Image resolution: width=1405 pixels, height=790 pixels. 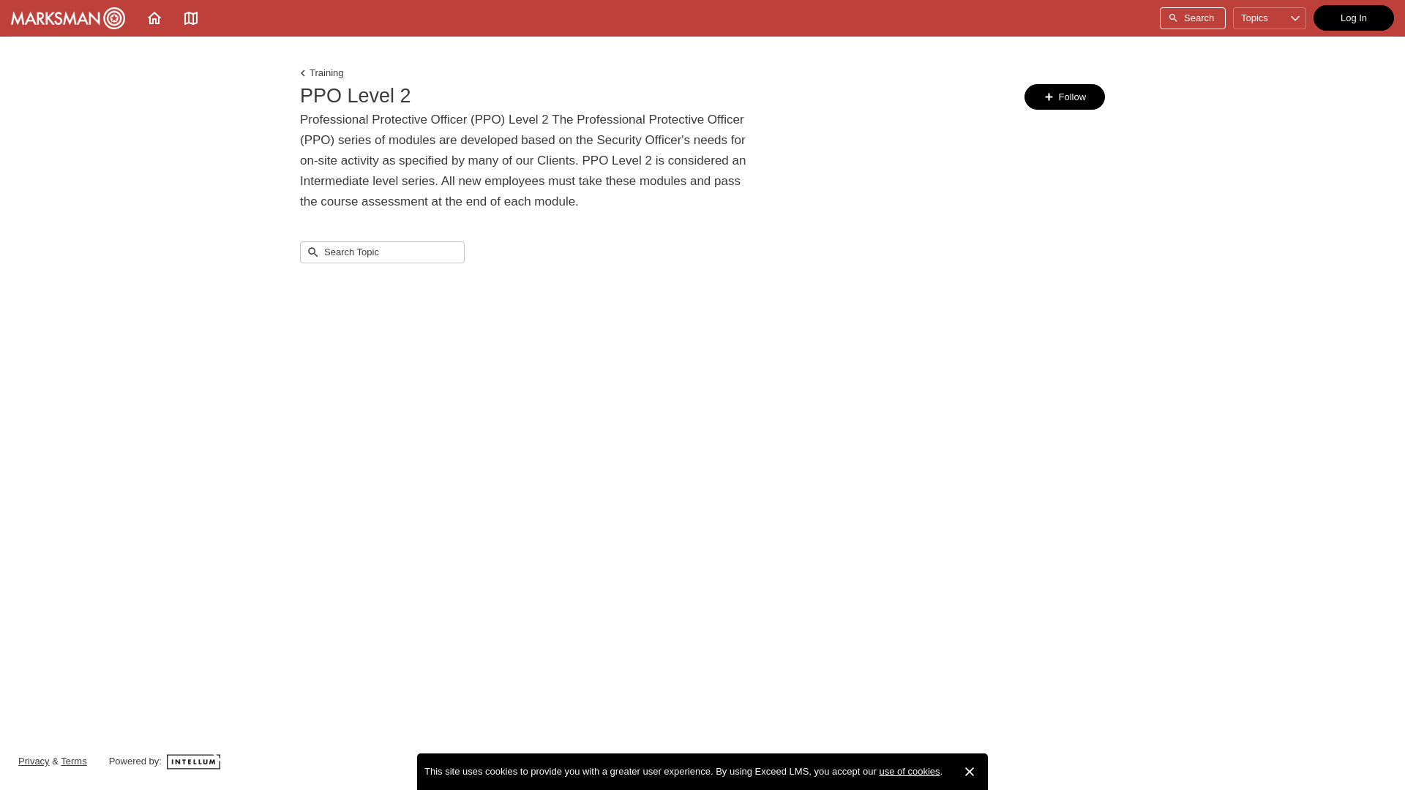 What do you see at coordinates (1064, 97) in the screenshot?
I see `Follow` at bounding box center [1064, 97].